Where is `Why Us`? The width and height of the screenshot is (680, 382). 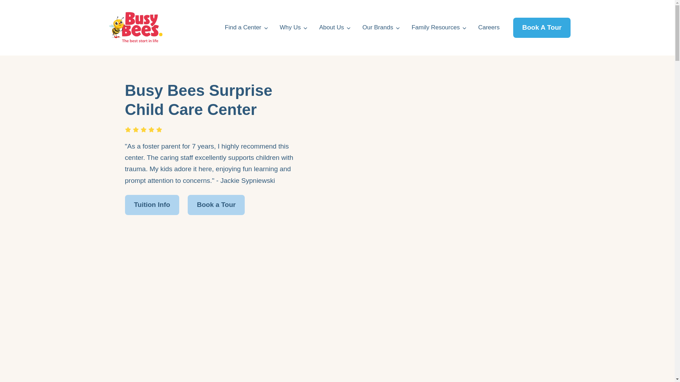 Why Us is located at coordinates (294, 27).